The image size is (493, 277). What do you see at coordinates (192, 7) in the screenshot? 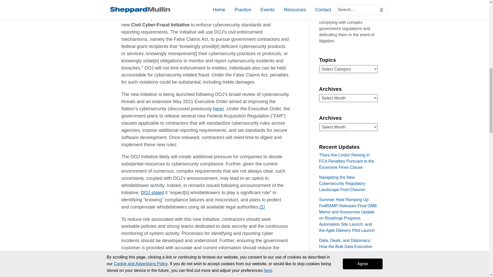
I see `DEPARTMENT OF JUSTICE` at bounding box center [192, 7].